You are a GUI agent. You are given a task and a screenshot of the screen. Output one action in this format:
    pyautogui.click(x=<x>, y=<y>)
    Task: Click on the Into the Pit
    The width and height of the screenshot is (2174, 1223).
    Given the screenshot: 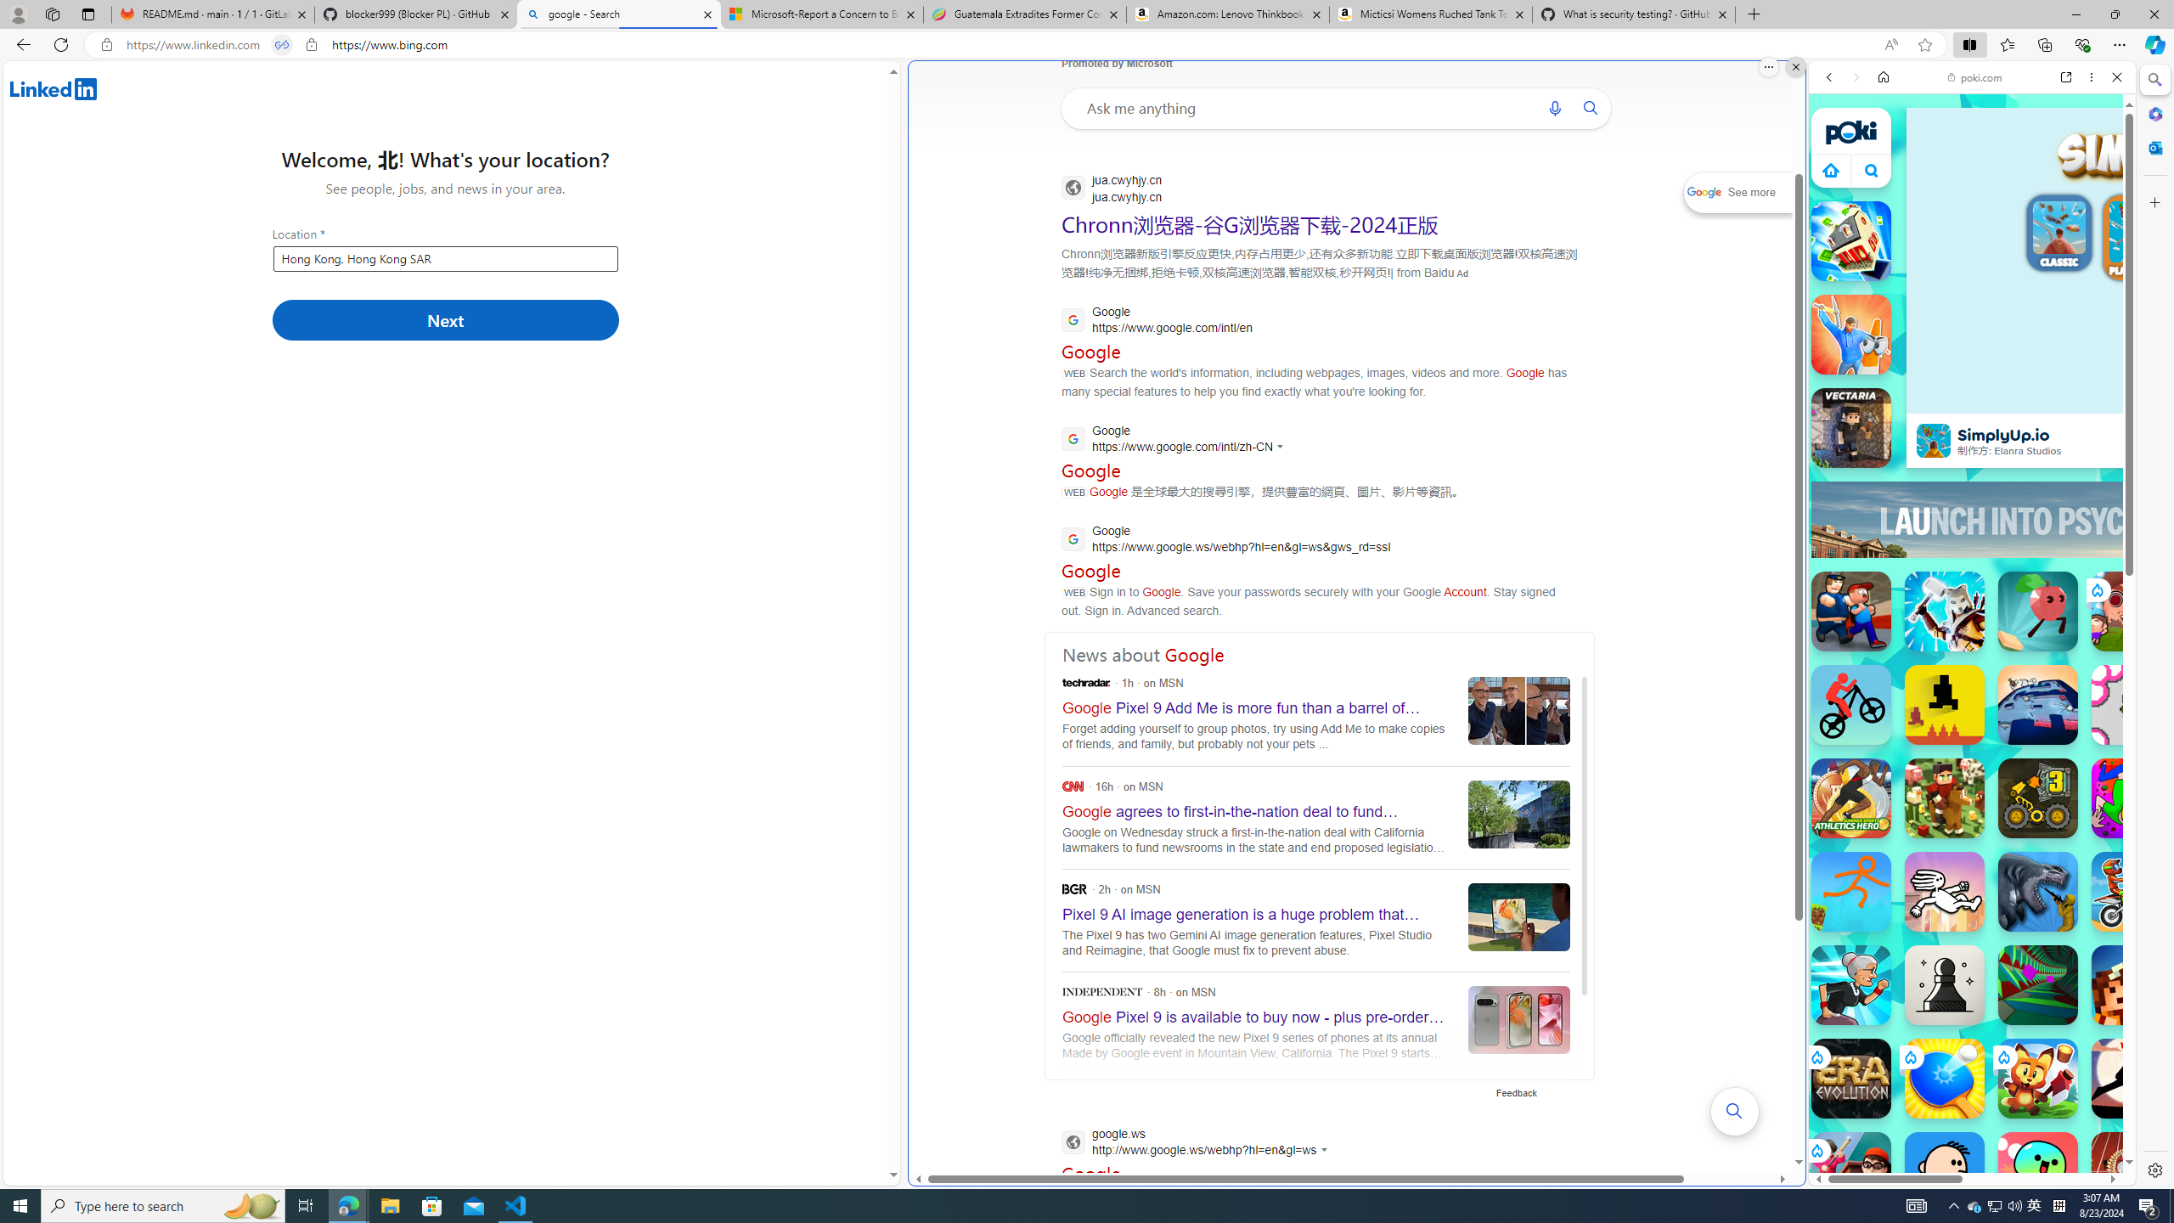 What is the action you would take?
    pyautogui.click(x=2132, y=705)
    